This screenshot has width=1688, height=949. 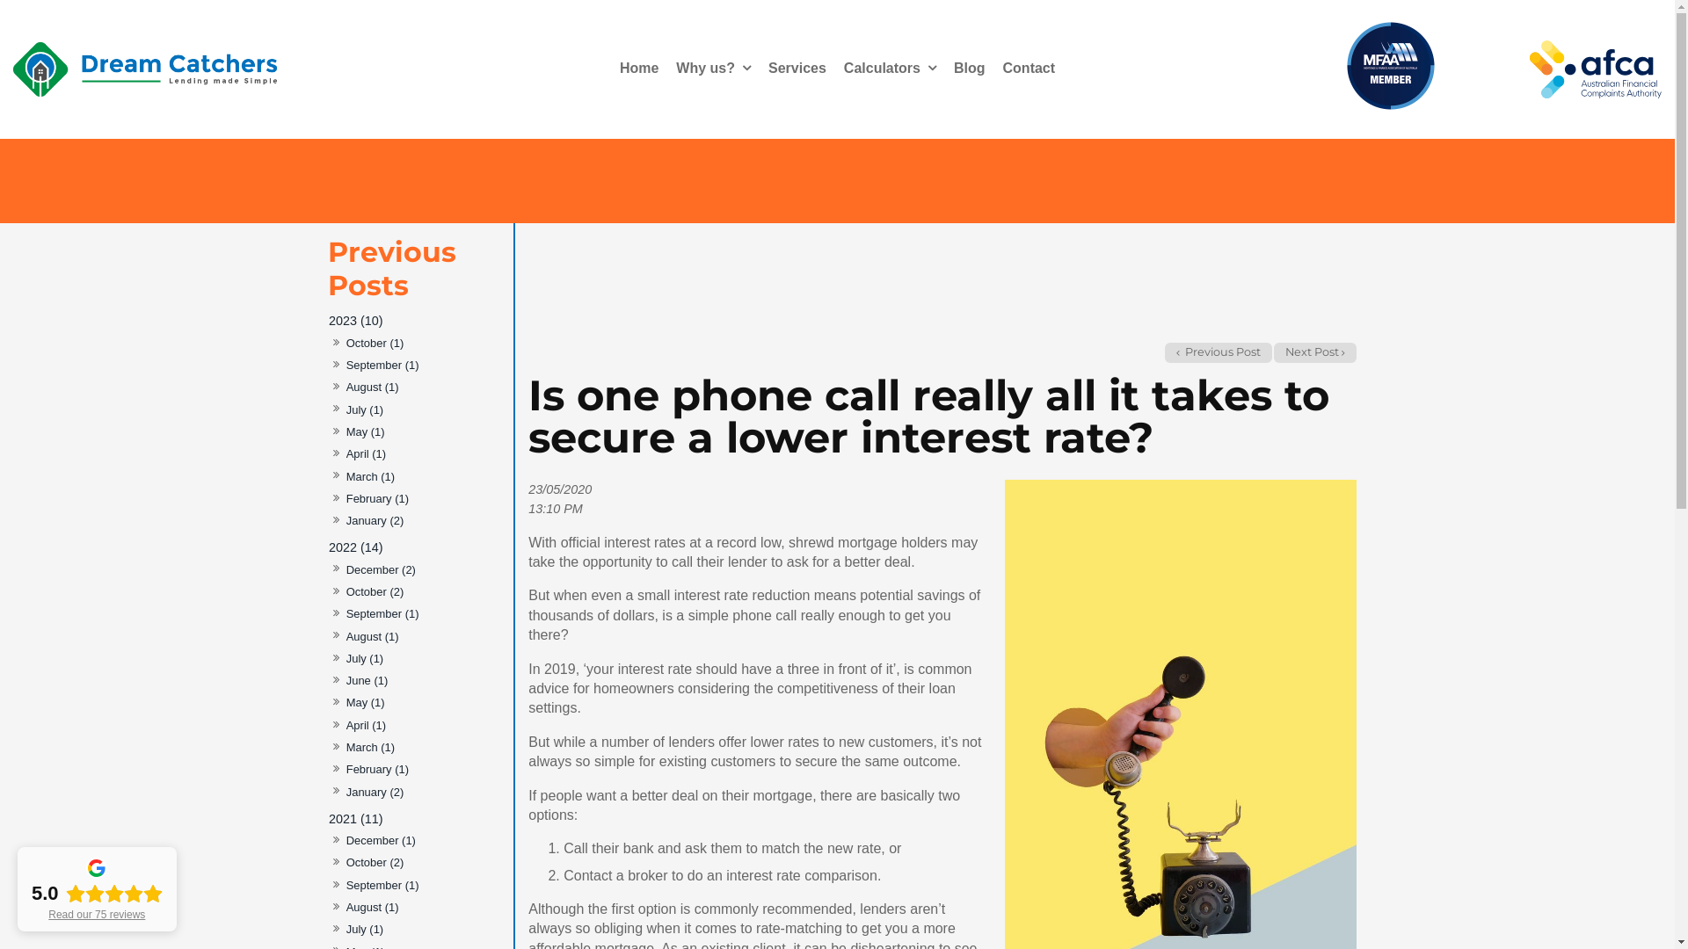 What do you see at coordinates (365, 703) in the screenshot?
I see `May (1)` at bounding box center [365, 703].